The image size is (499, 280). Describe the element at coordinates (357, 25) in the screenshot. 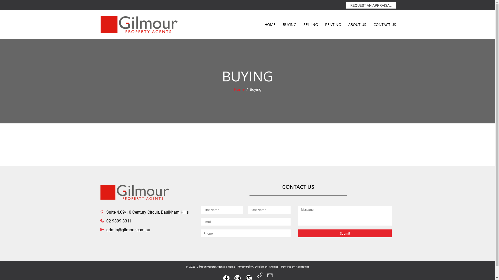

I see `ABOUT US` at that location.